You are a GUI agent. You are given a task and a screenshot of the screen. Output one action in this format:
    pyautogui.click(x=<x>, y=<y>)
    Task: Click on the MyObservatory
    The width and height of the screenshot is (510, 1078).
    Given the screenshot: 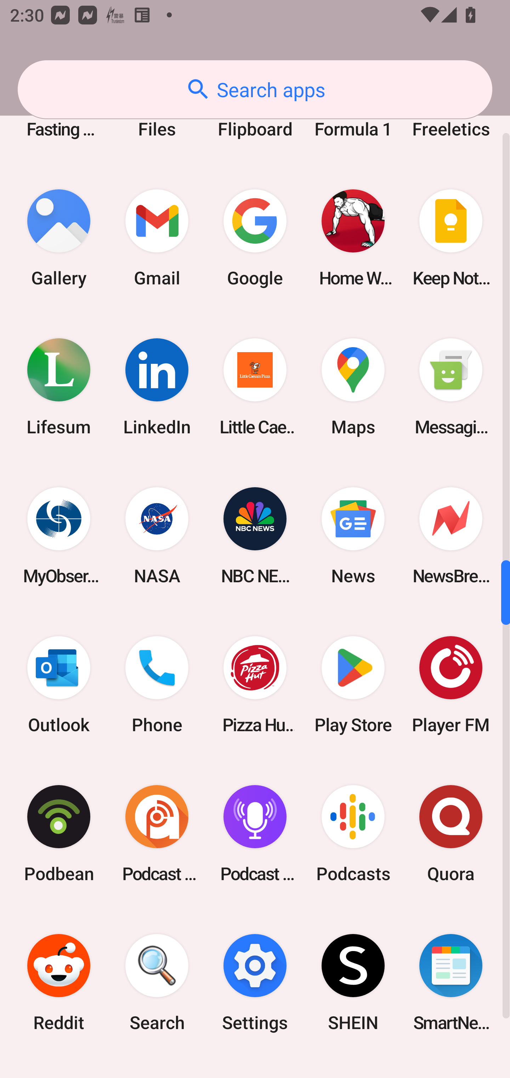 What is the action you would take?
    pyautogui.click(x=59, y=535)
    